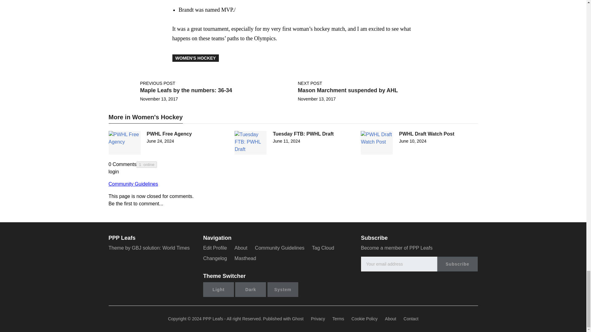 Image resolution: width=591 pixels, height=332 pixels. Describe the element at coordinates (160, 141) in the screenshot. I see `24 June, 2024` at that location.